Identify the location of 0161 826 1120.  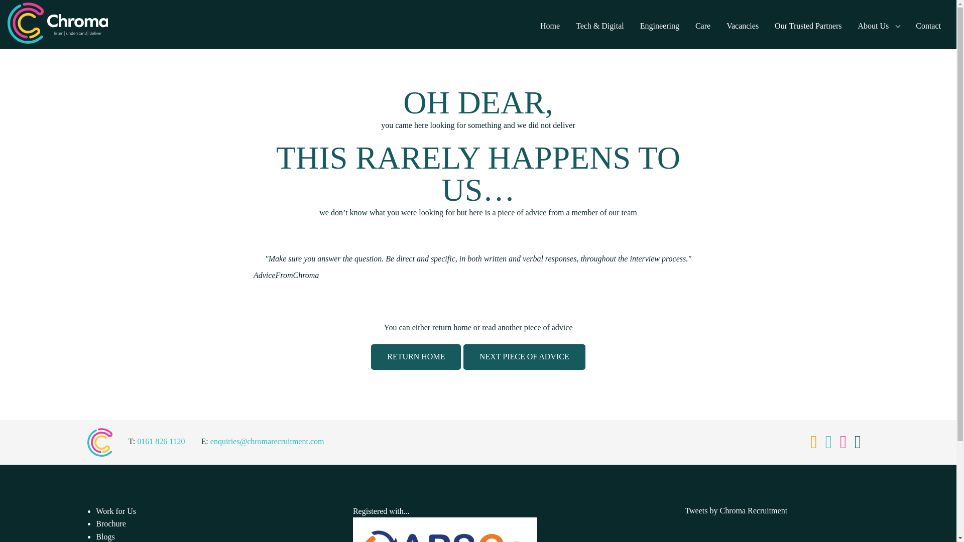
(161, 441).